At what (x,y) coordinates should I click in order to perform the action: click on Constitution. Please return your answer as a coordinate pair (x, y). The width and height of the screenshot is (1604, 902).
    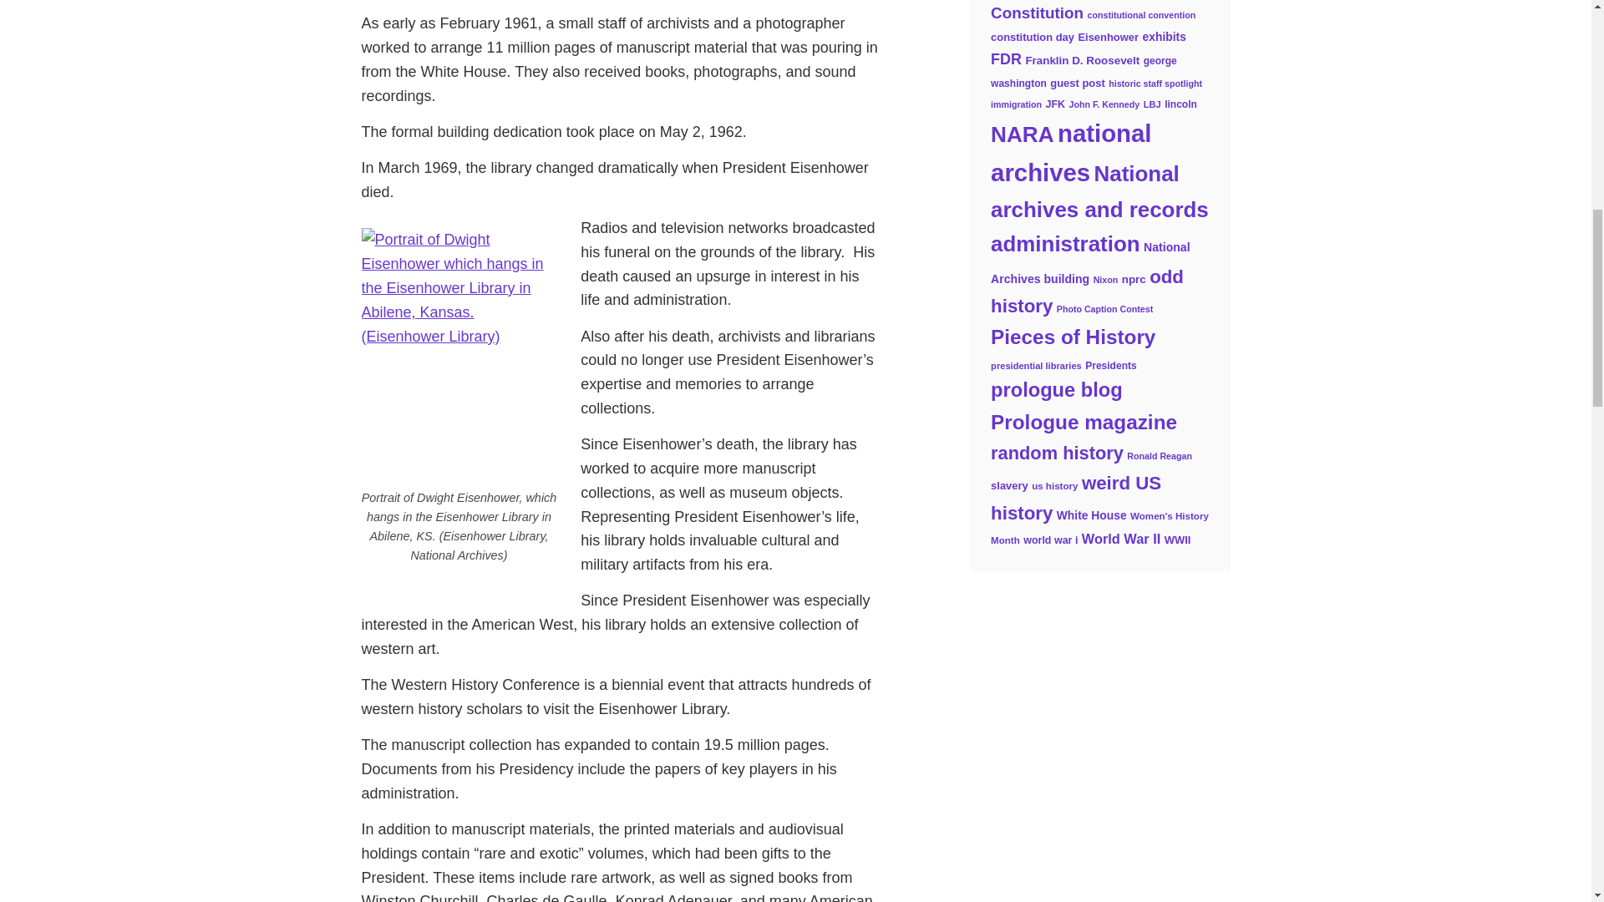
    Looking at the image, I should click on (1038, 13).